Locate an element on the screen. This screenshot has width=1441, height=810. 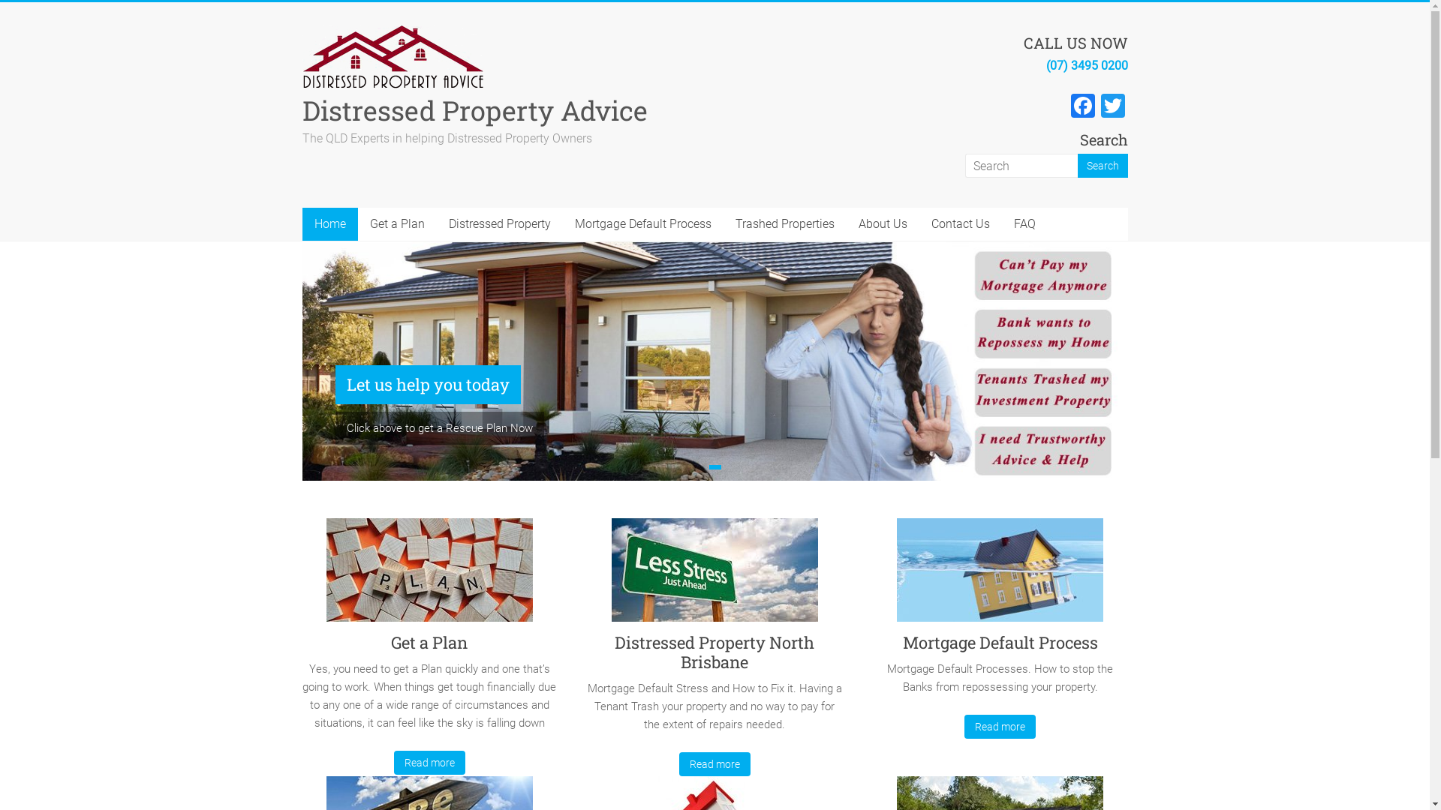
Home is located at coordinates (329, 224).